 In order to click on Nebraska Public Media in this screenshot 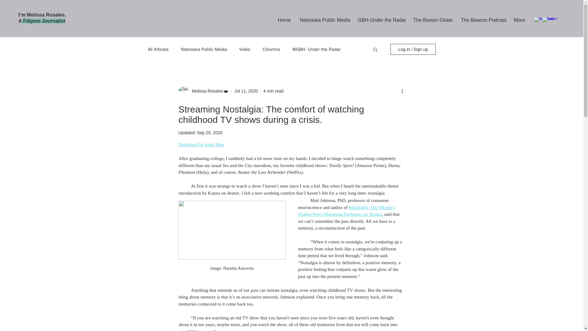, I will do `click(204, 49)`.